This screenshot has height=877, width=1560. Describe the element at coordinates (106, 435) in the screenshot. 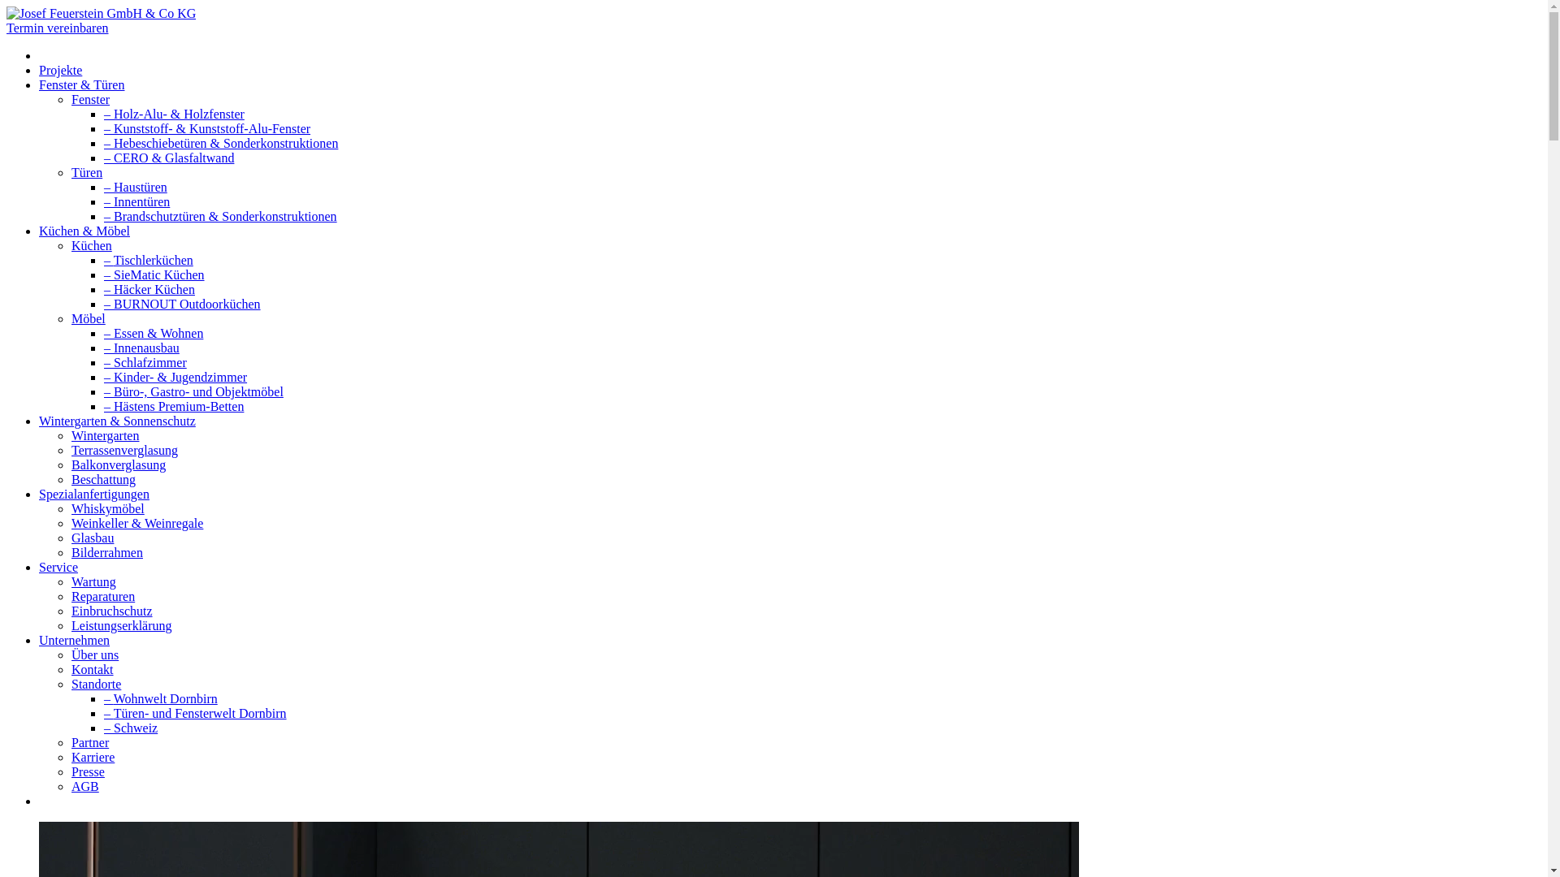

I see `Wintergarten` at that location.